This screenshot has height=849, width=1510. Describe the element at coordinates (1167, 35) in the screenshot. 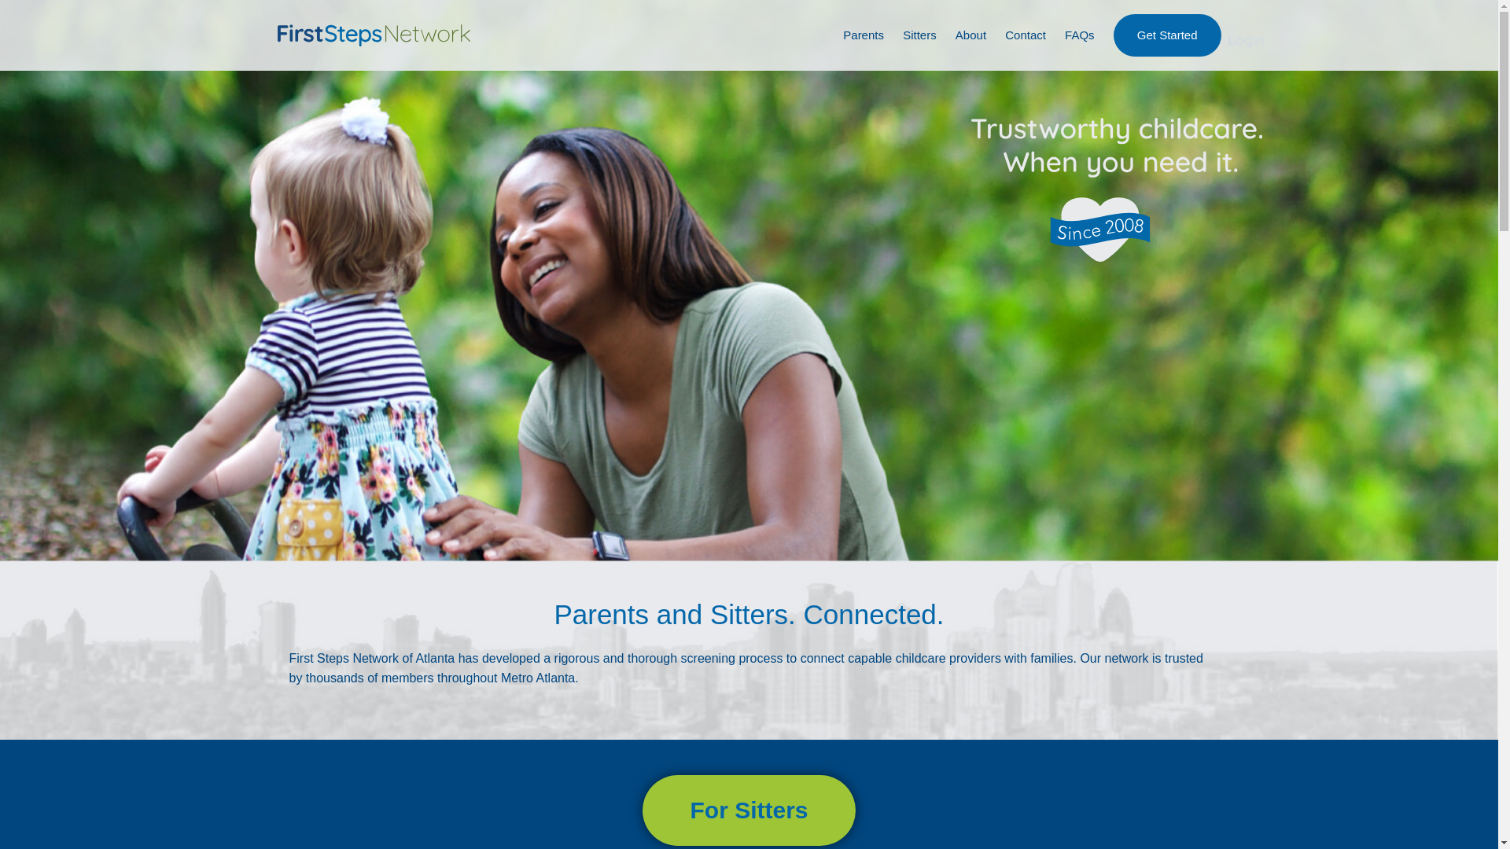

I see `Get Started` at that location.